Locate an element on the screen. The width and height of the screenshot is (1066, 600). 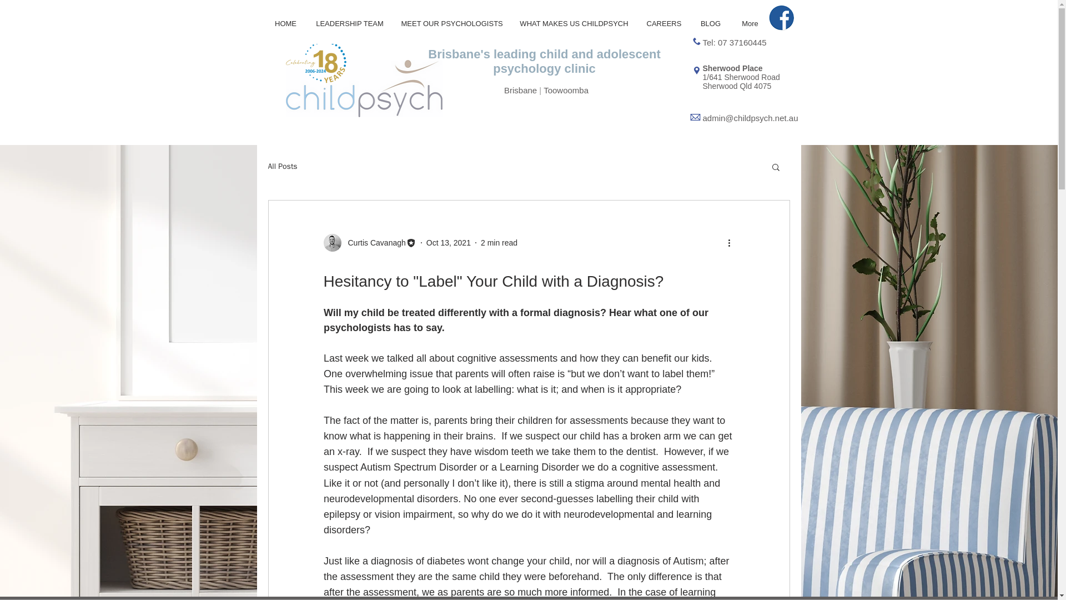
Oct 13, 2021 is located at coordinates (449, 242).